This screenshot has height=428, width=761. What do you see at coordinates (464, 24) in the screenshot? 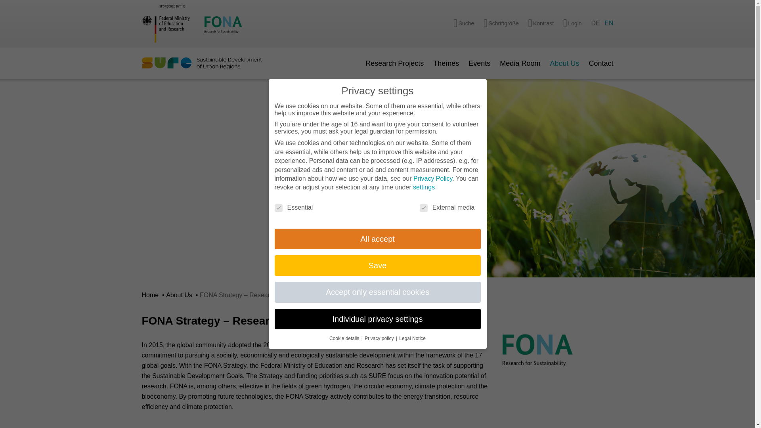
I see `Suche` at bounding box center [464, 24].